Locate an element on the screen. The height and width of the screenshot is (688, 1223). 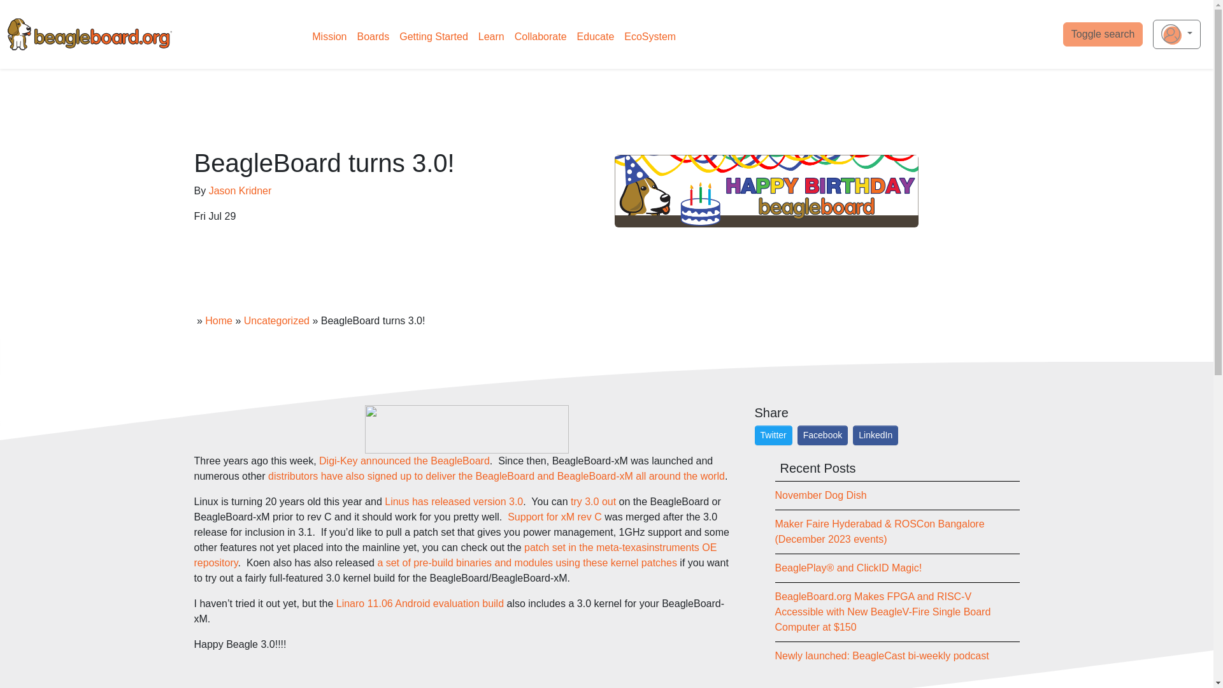
try 3.0 out is located at coordinates (595, 501).